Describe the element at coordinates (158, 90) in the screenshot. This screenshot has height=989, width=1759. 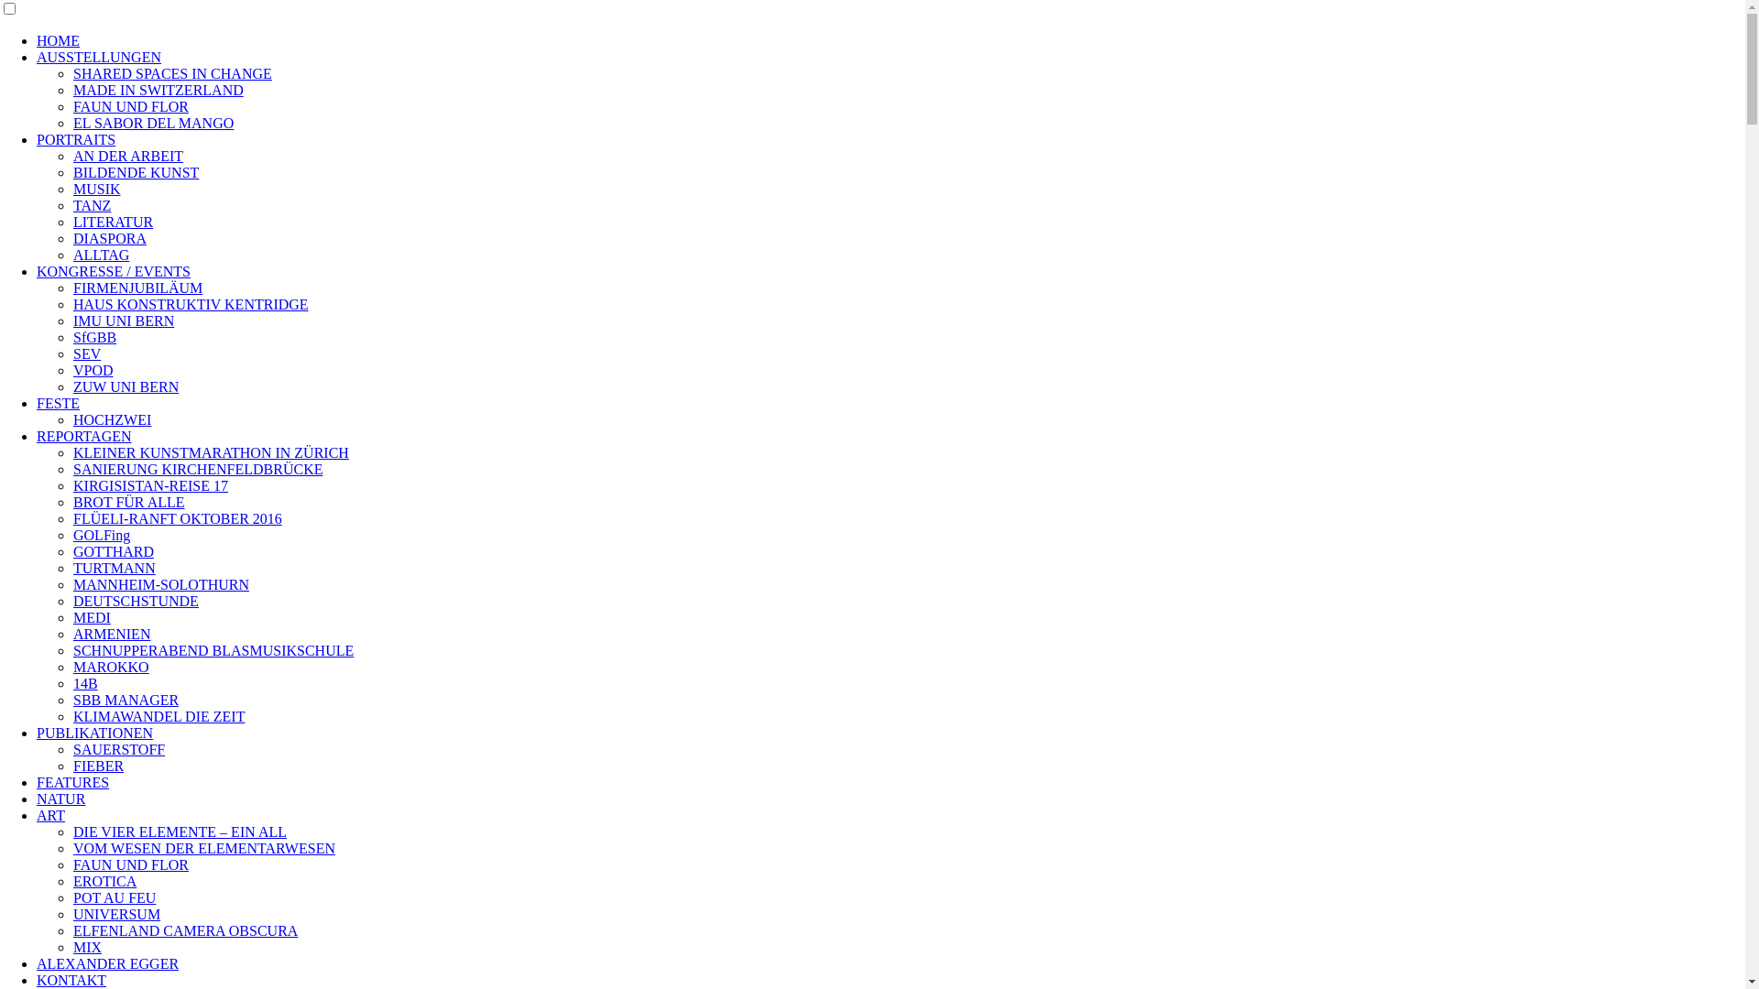
I see `MADE IN SWITZERLAND` at that location.